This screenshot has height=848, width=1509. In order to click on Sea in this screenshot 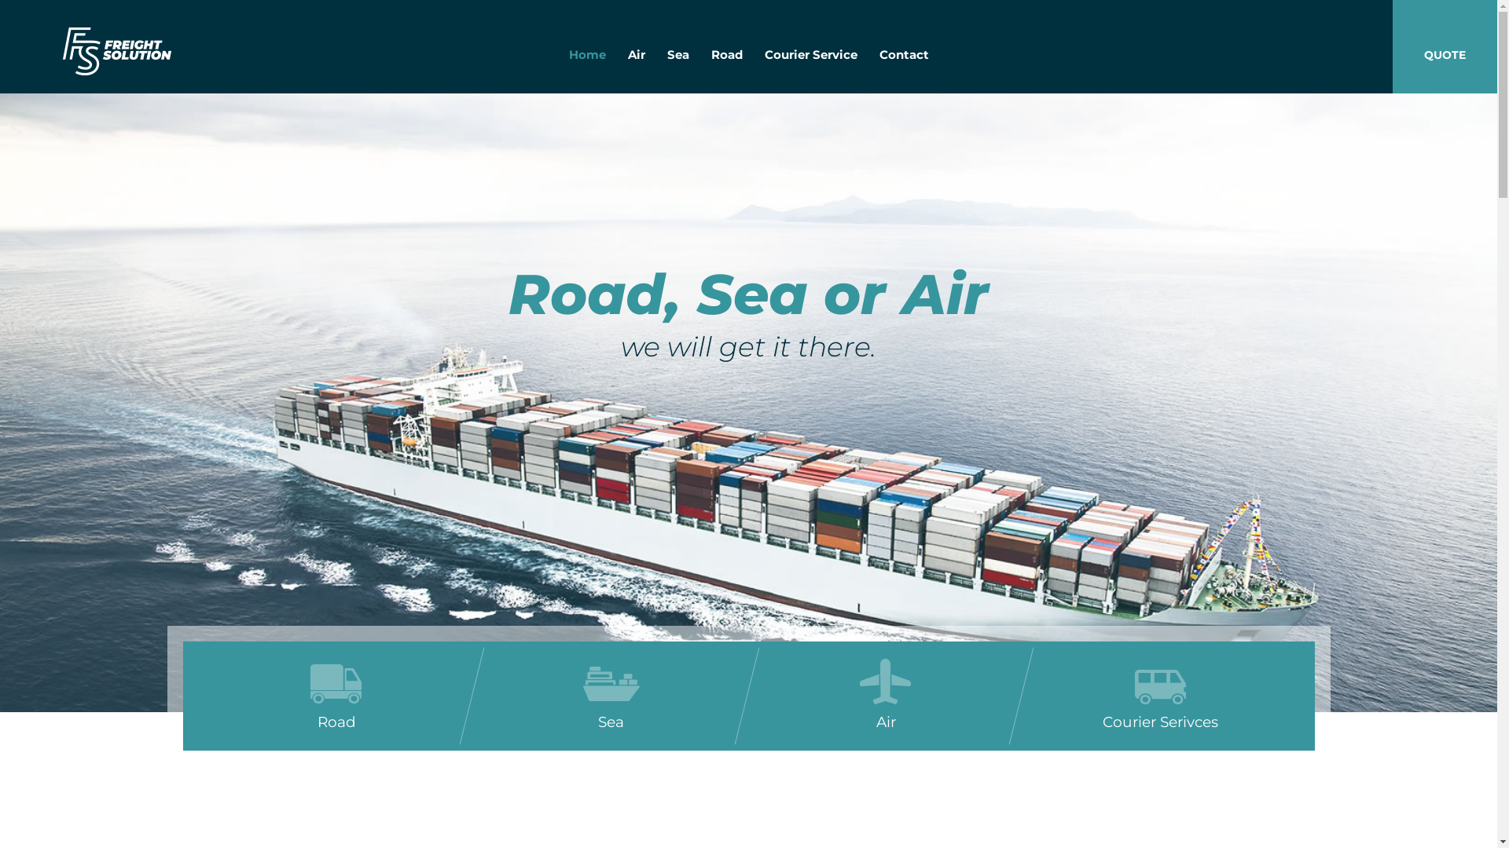, I will do `click(677, 55)`.